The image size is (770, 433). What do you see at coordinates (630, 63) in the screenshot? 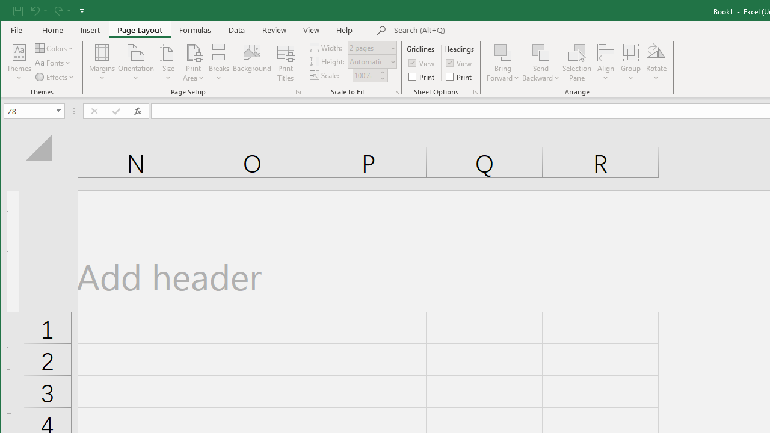
I see `Group` at bounding box center [630, 63].